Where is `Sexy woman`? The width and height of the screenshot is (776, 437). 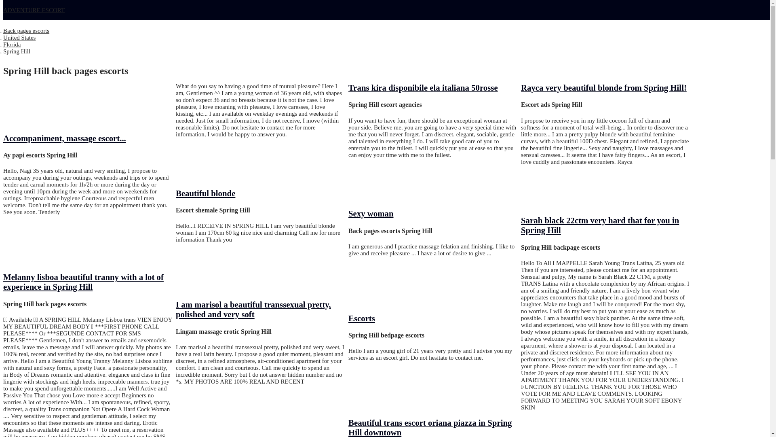
Sexy woman is located at coordinates (371, 213).